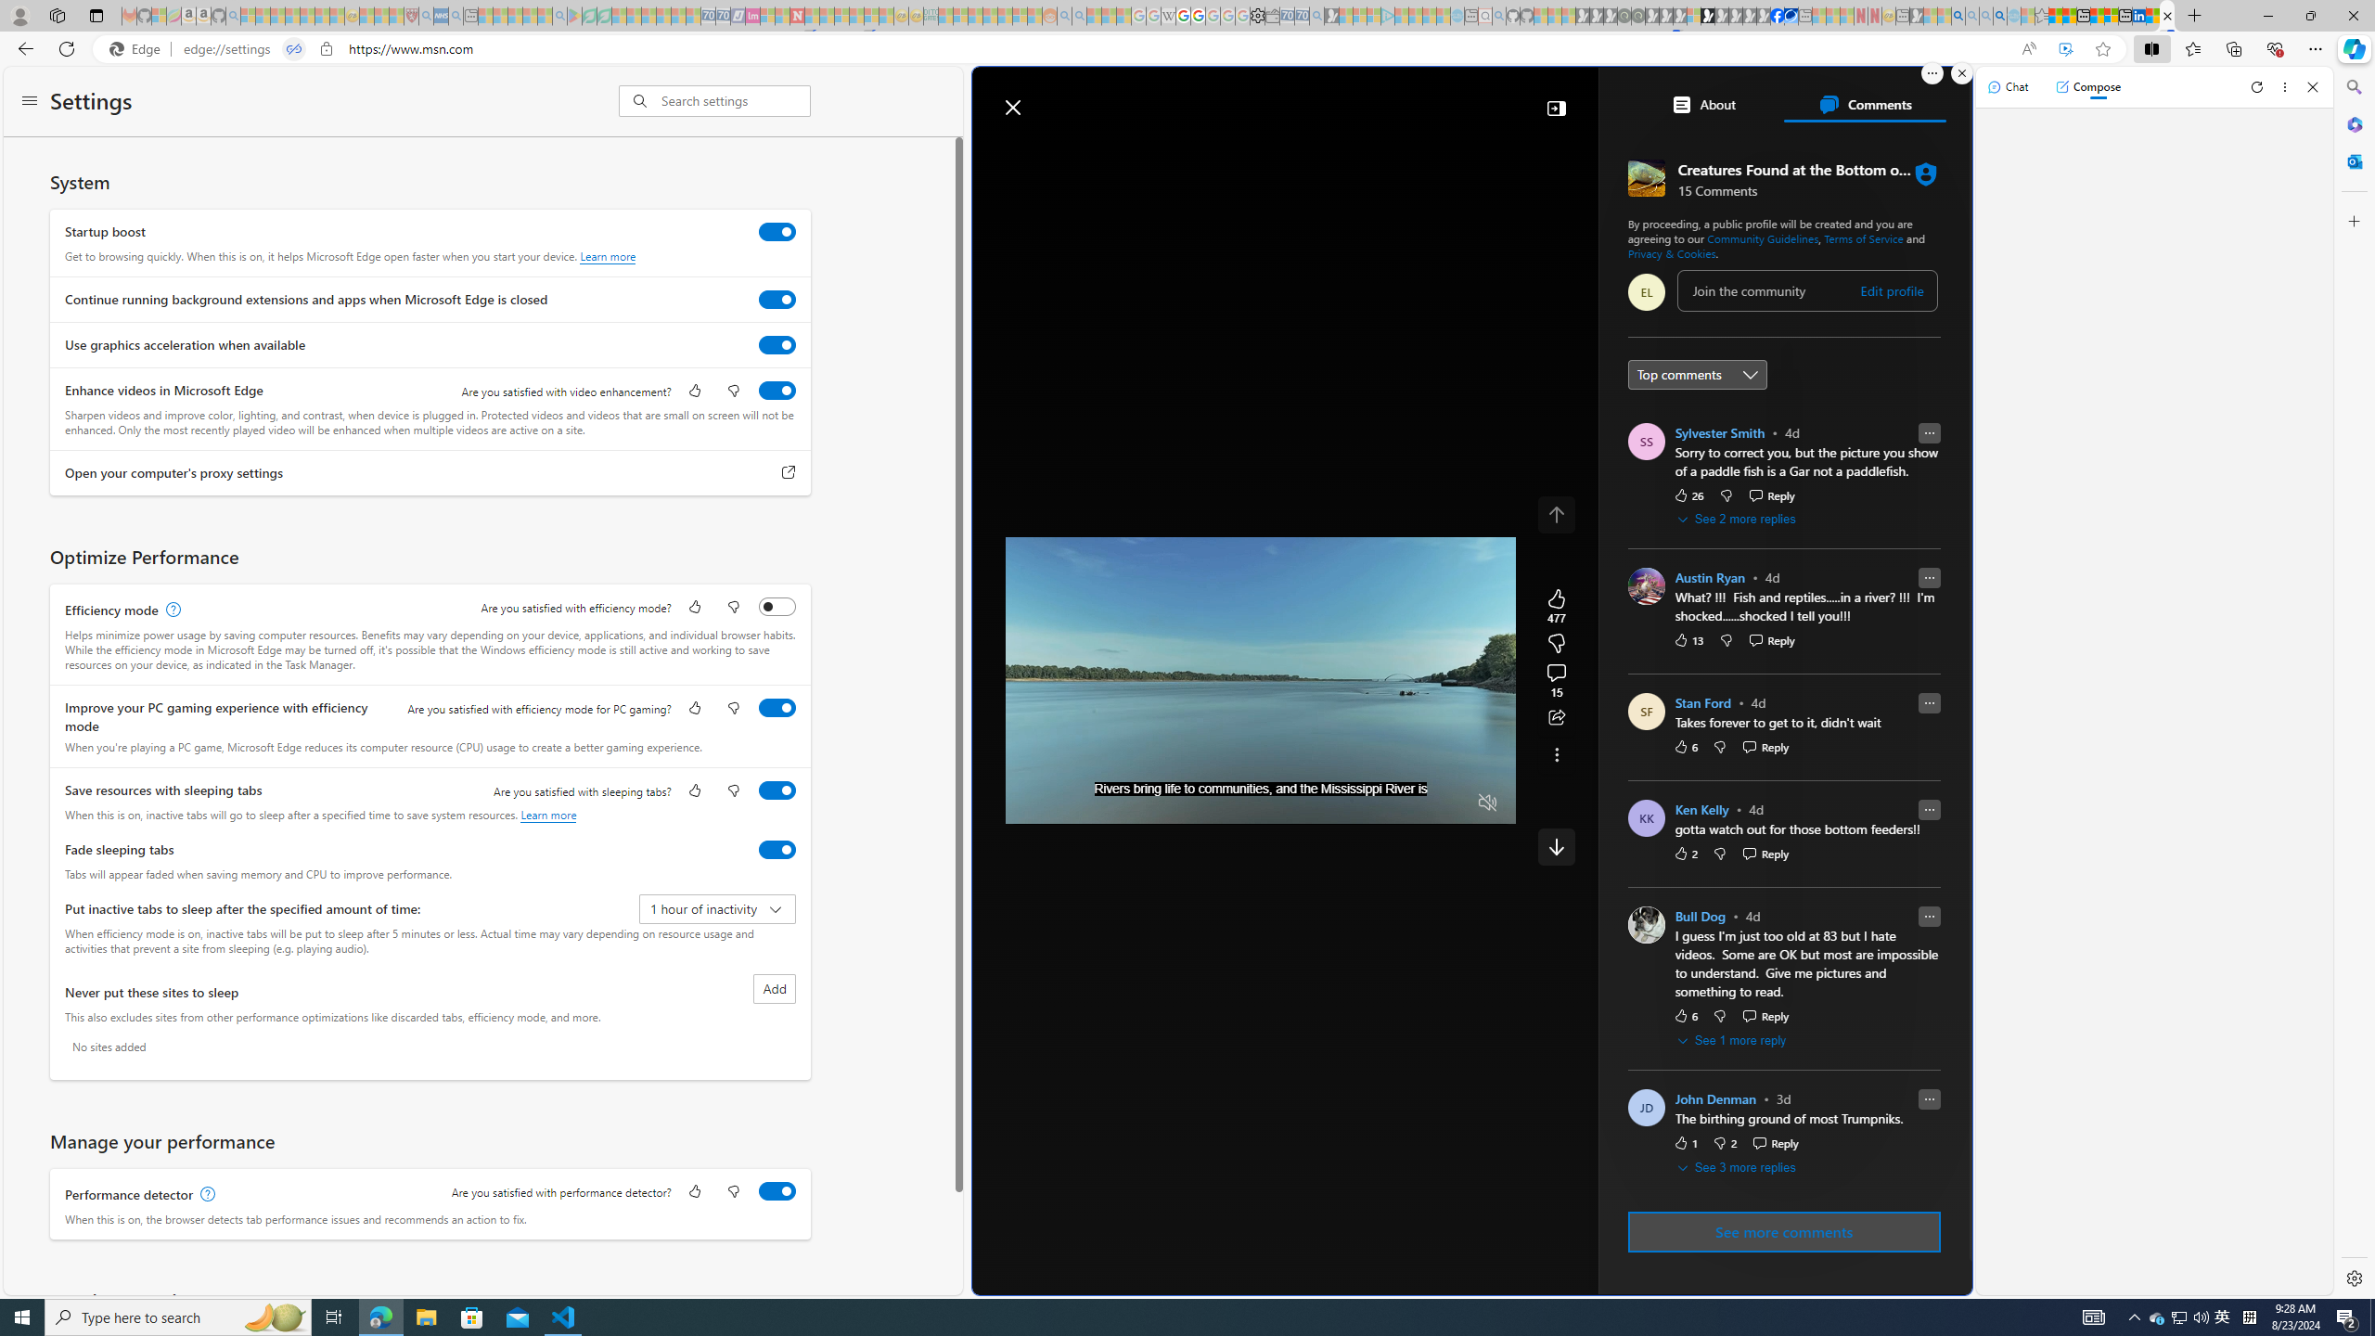  I want to click on 477 Like, so click(1557, 606).